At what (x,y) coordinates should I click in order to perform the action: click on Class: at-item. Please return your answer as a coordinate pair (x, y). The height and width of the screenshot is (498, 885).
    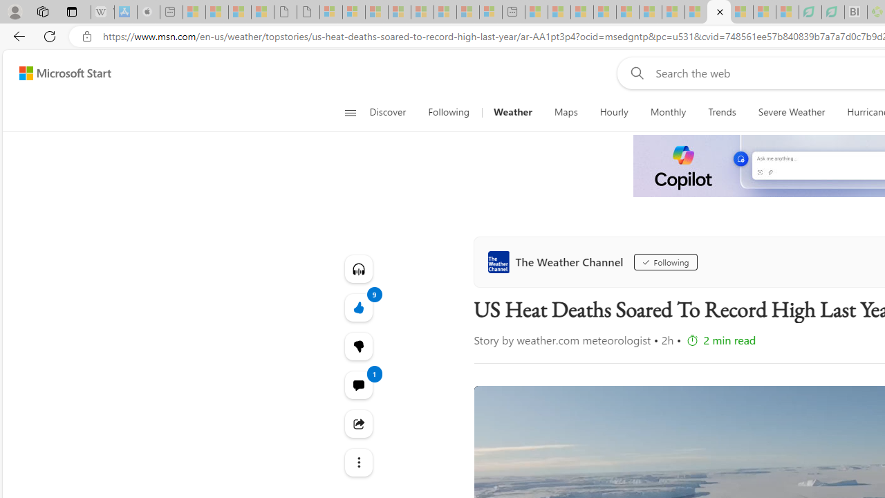
    Looking at the image, I should click on (358, 462).